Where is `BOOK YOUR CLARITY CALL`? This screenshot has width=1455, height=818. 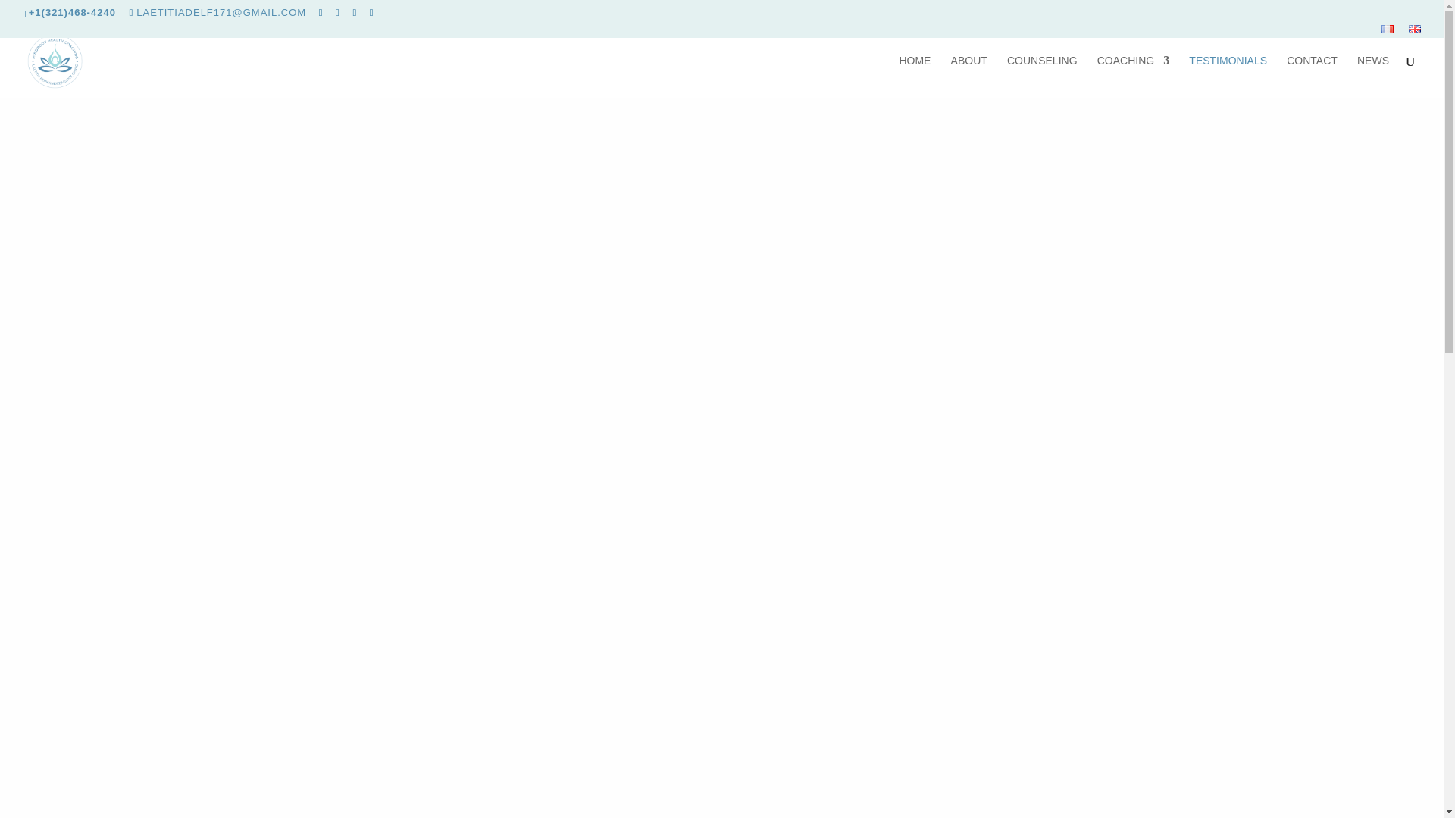 BOOK YOUR CLARITY CALL is located at coordinates (1018, 414).